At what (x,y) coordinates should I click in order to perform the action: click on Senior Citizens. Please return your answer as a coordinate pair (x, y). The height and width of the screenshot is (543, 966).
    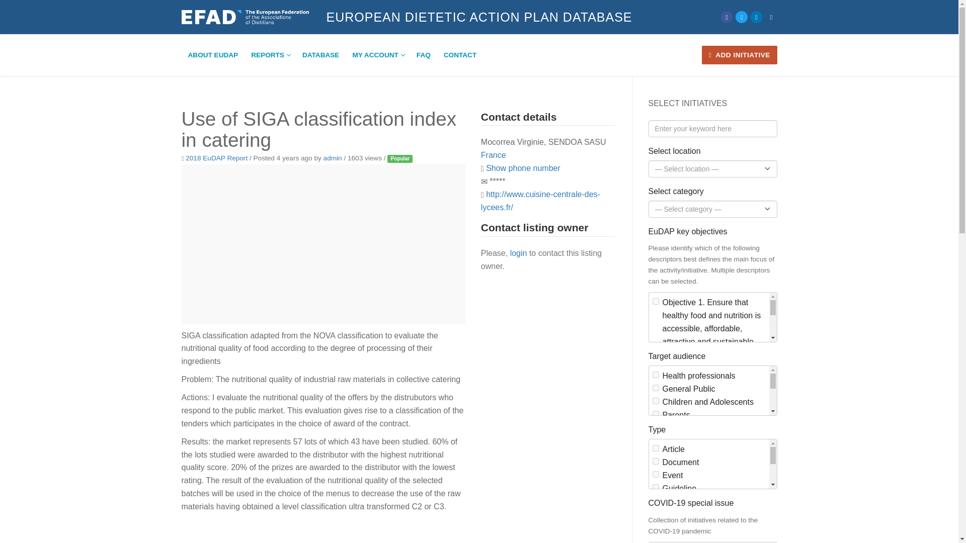
    Looking at the image, I should click on (270, 55).